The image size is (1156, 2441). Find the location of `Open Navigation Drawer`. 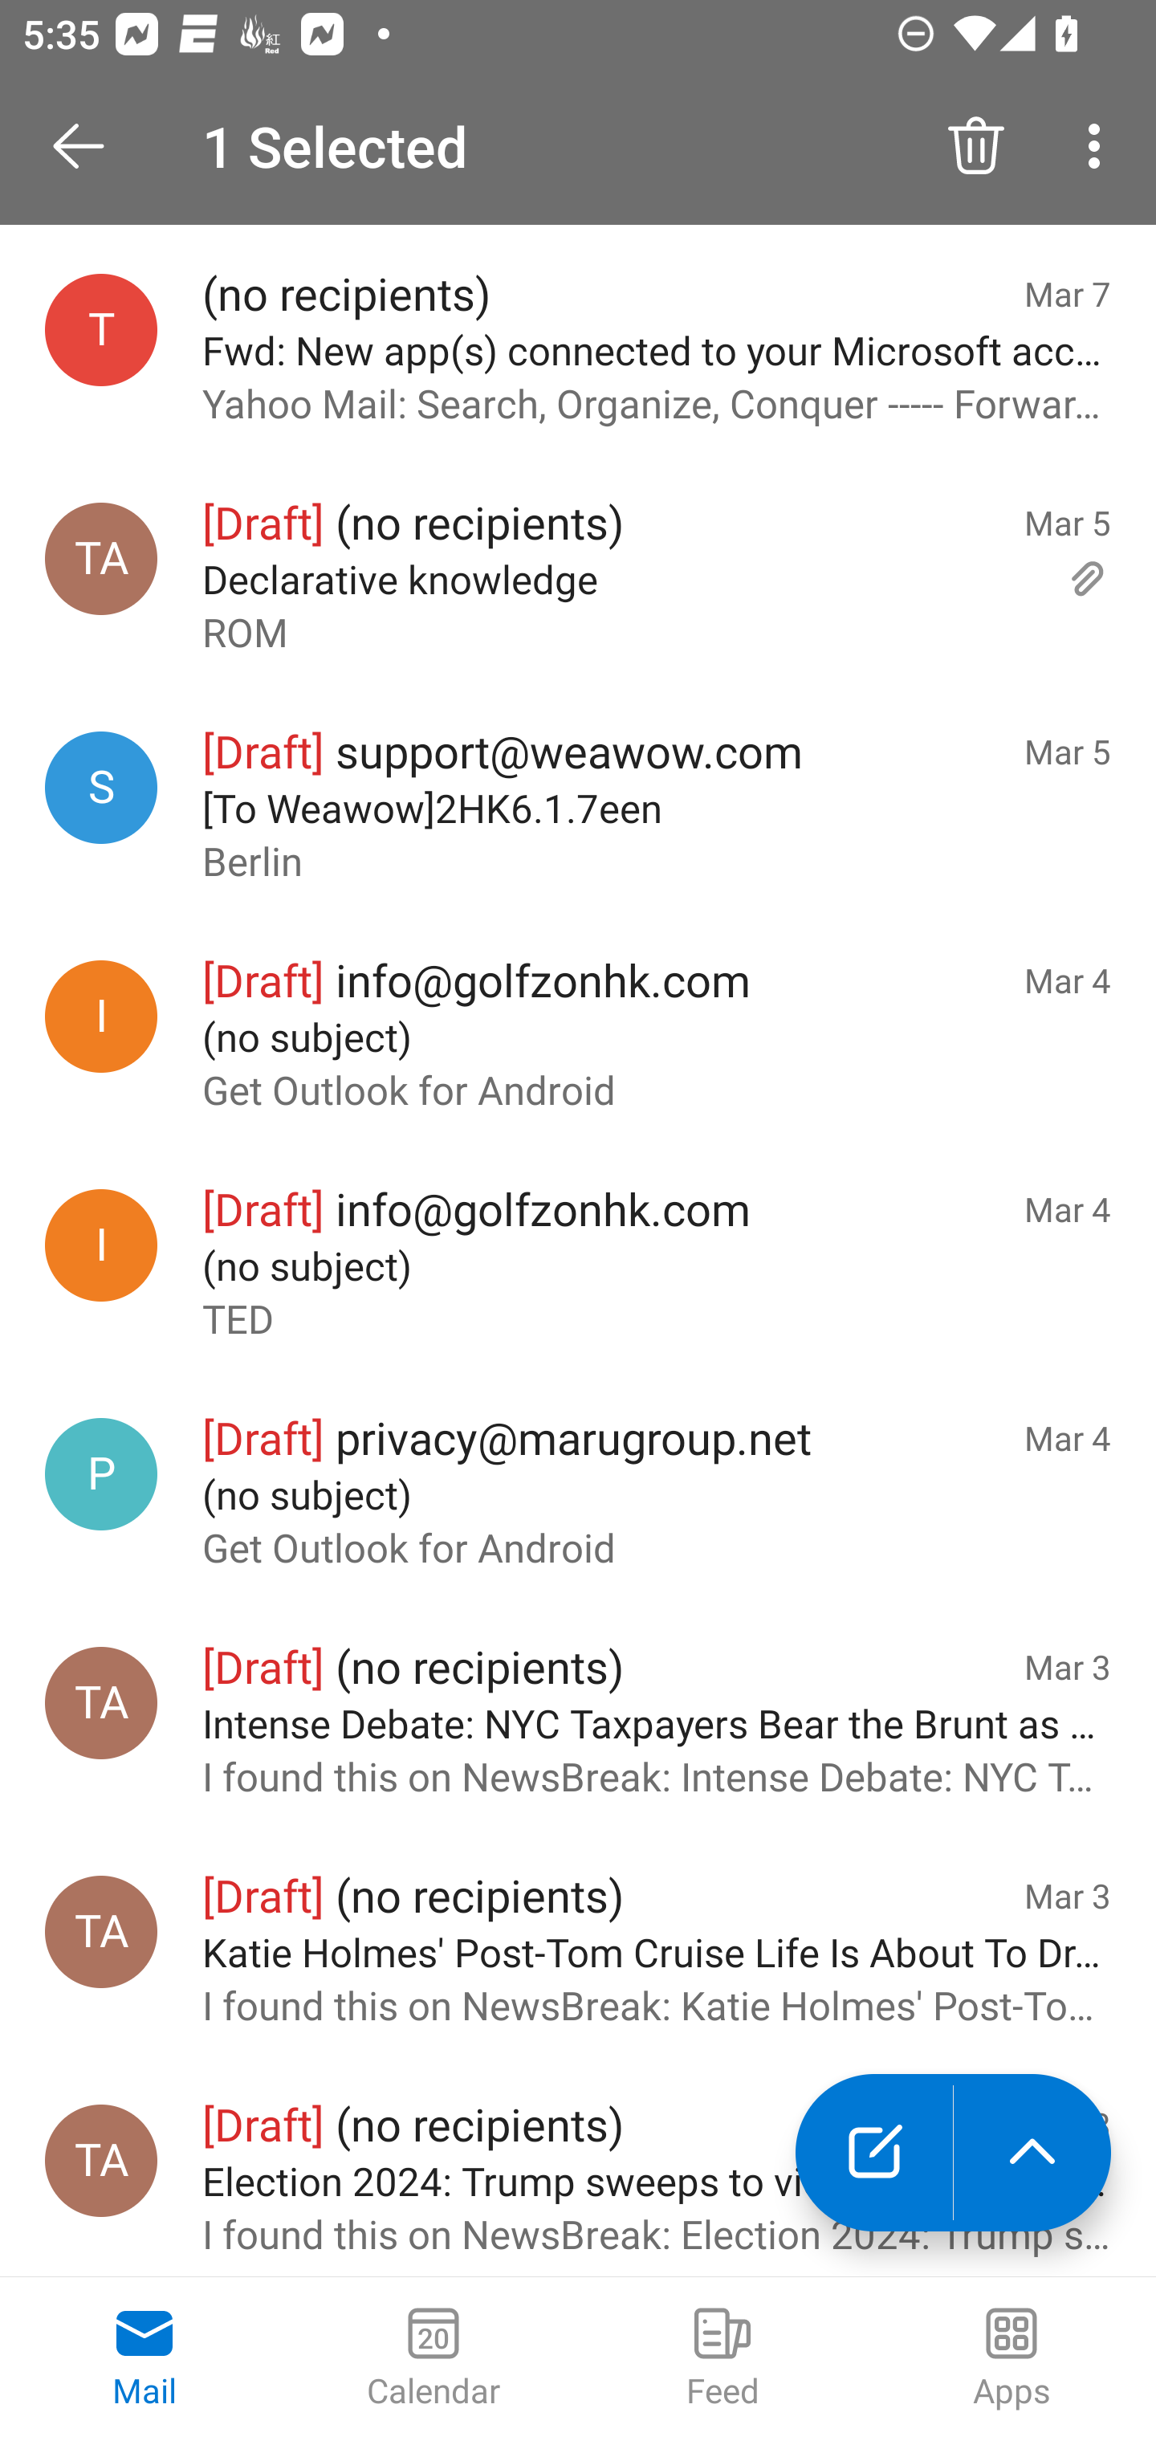

Open Navigation Drawer is located at coordinates (89, 146).